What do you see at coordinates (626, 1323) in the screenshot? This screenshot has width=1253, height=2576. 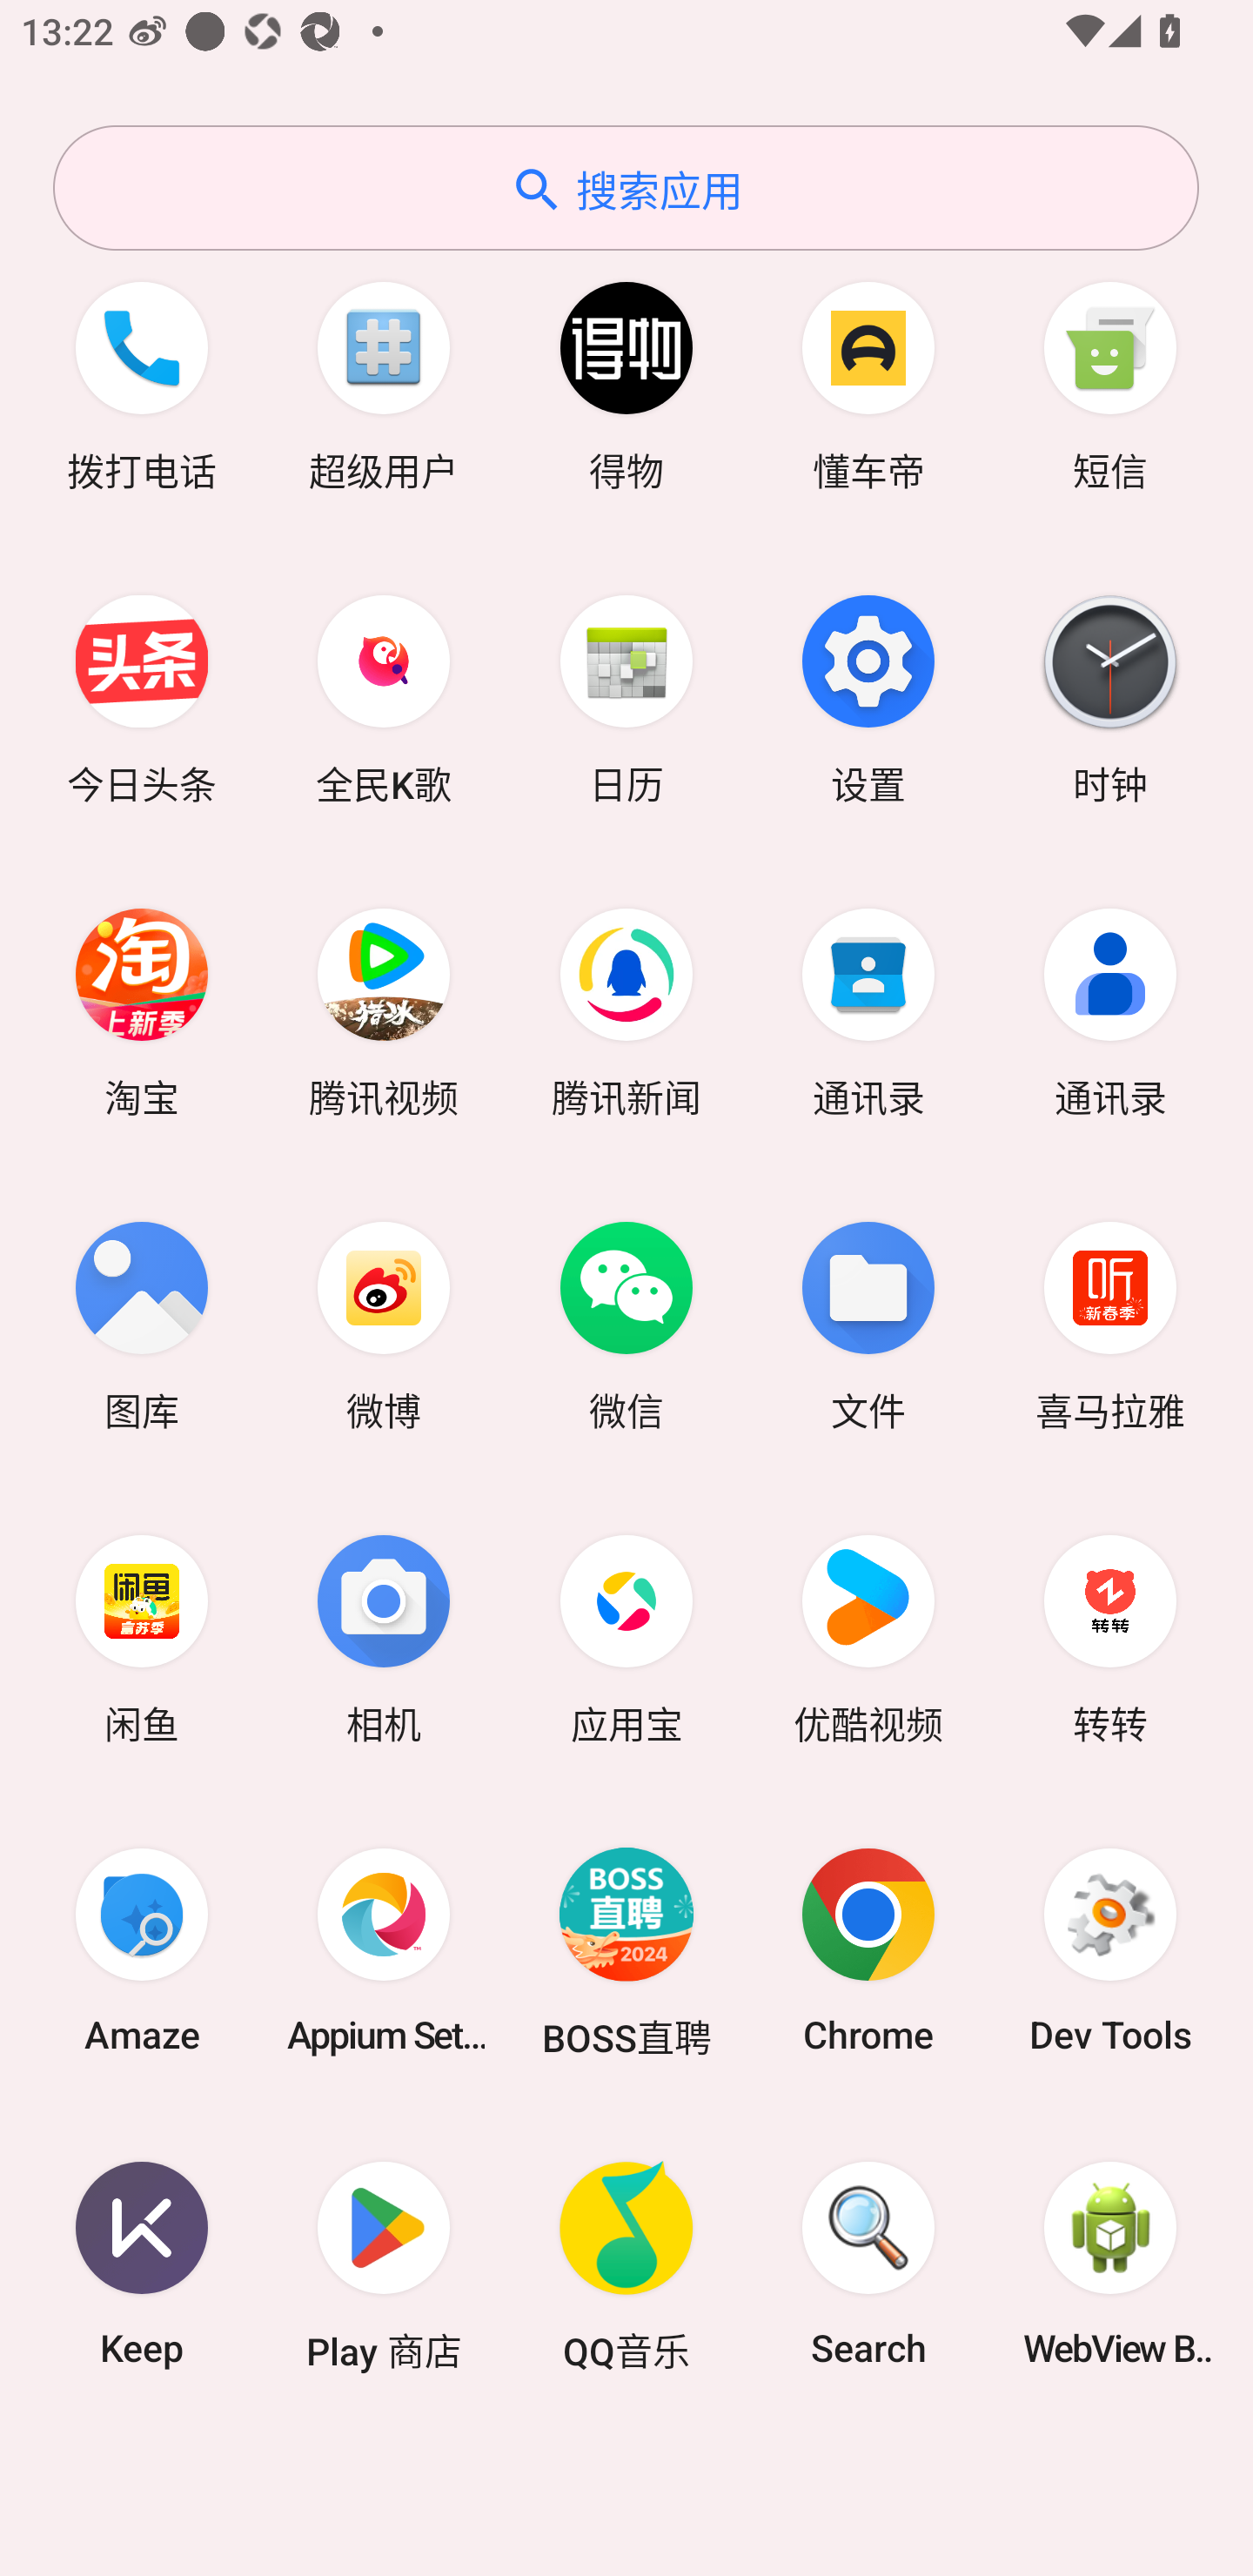 I see `微信` at bounding box center [626, 1323].